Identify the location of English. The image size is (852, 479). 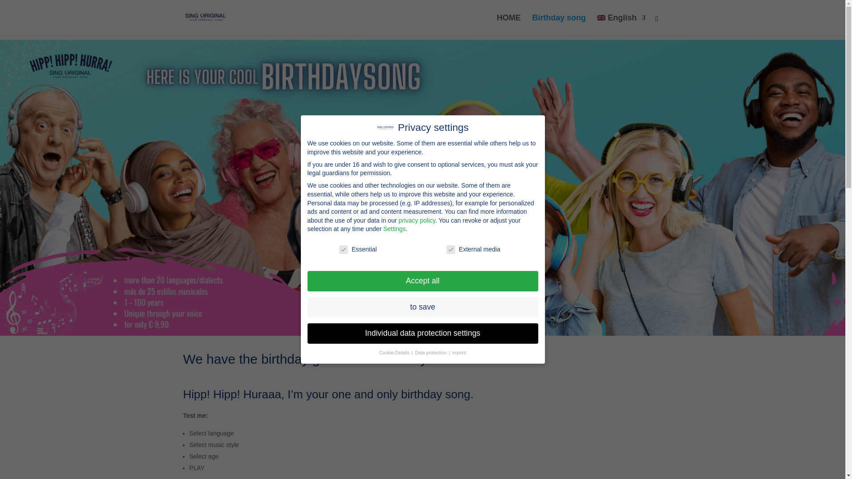
(621, 25).